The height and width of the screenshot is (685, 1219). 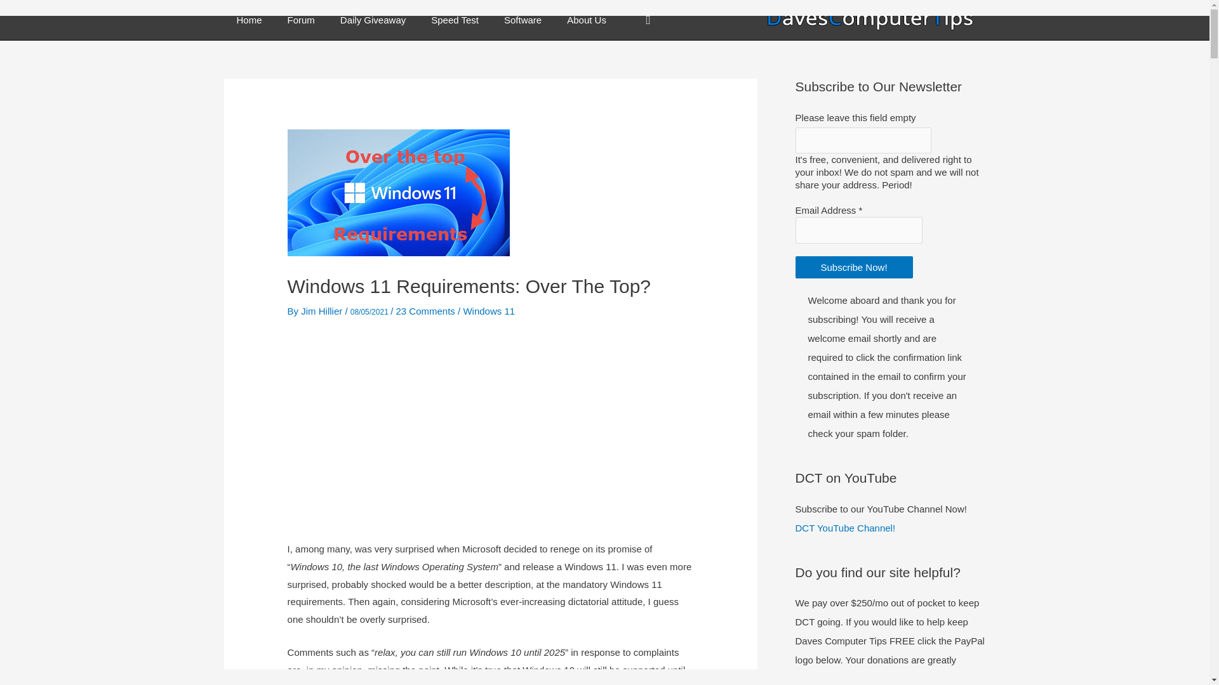 I want to click on Speed Test, so click(x=455, y=20).